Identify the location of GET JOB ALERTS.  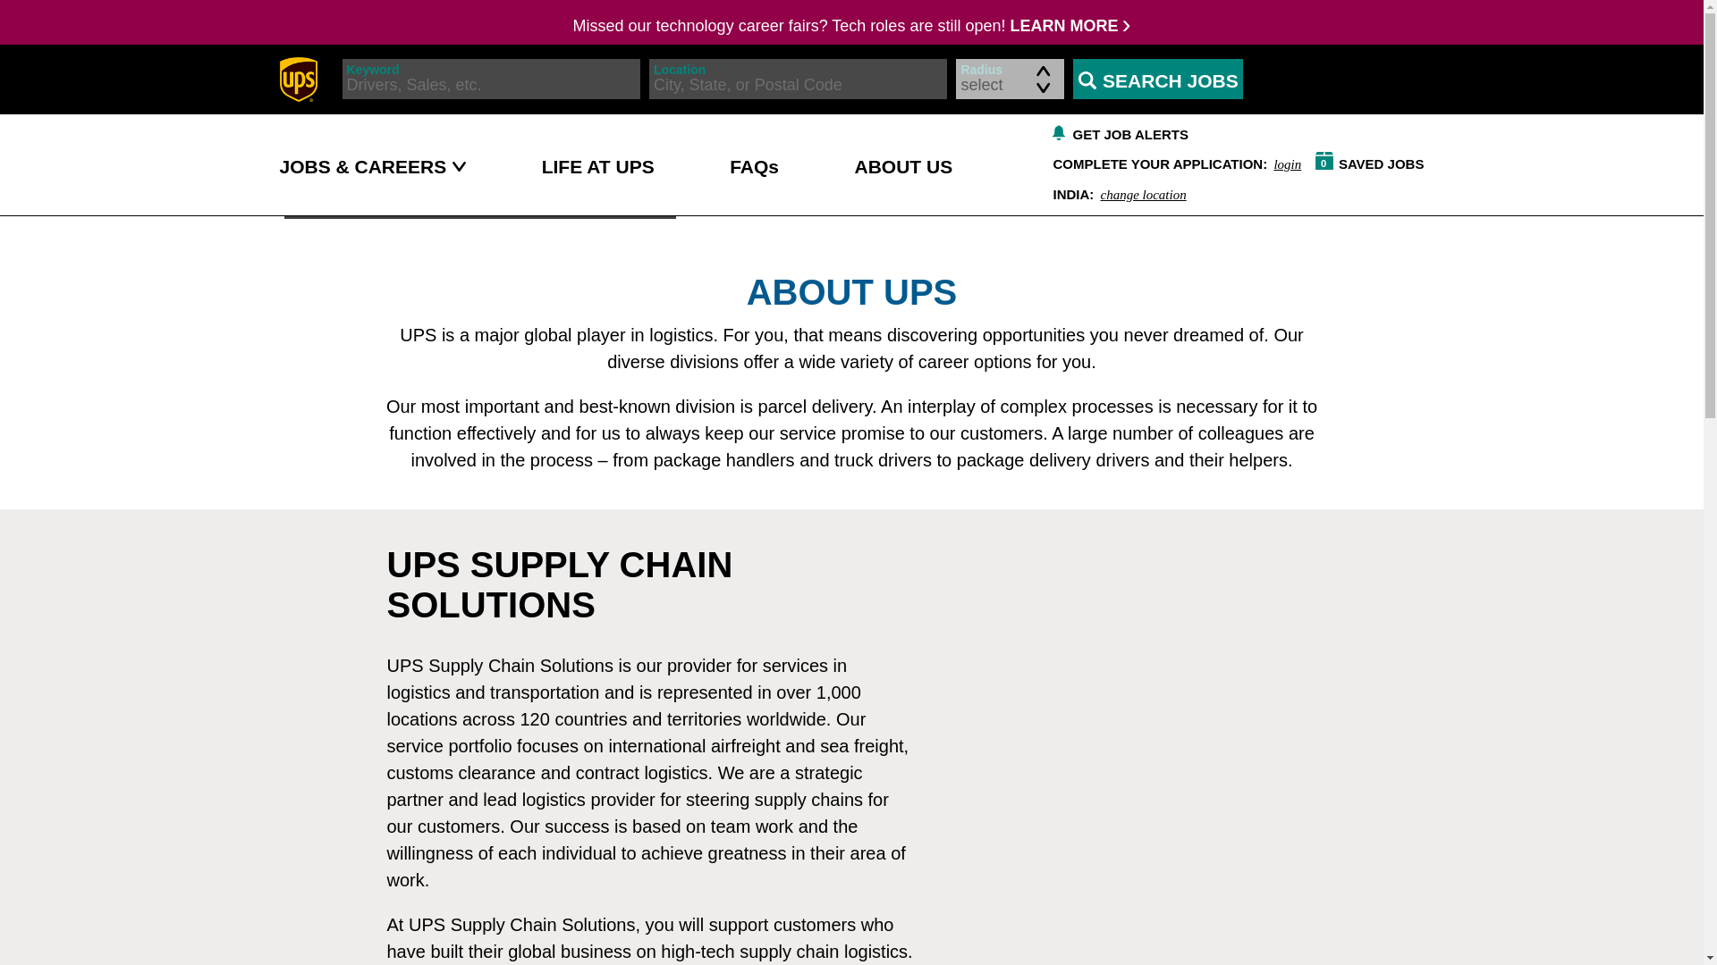
(1114, 193).